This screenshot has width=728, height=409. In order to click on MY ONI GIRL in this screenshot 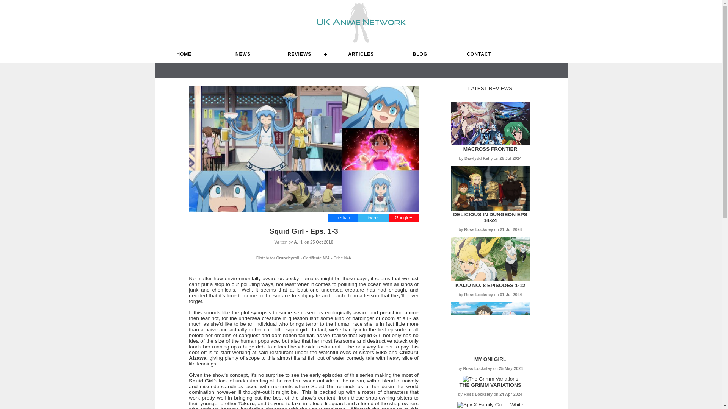, I will do `click(490, 359)`.